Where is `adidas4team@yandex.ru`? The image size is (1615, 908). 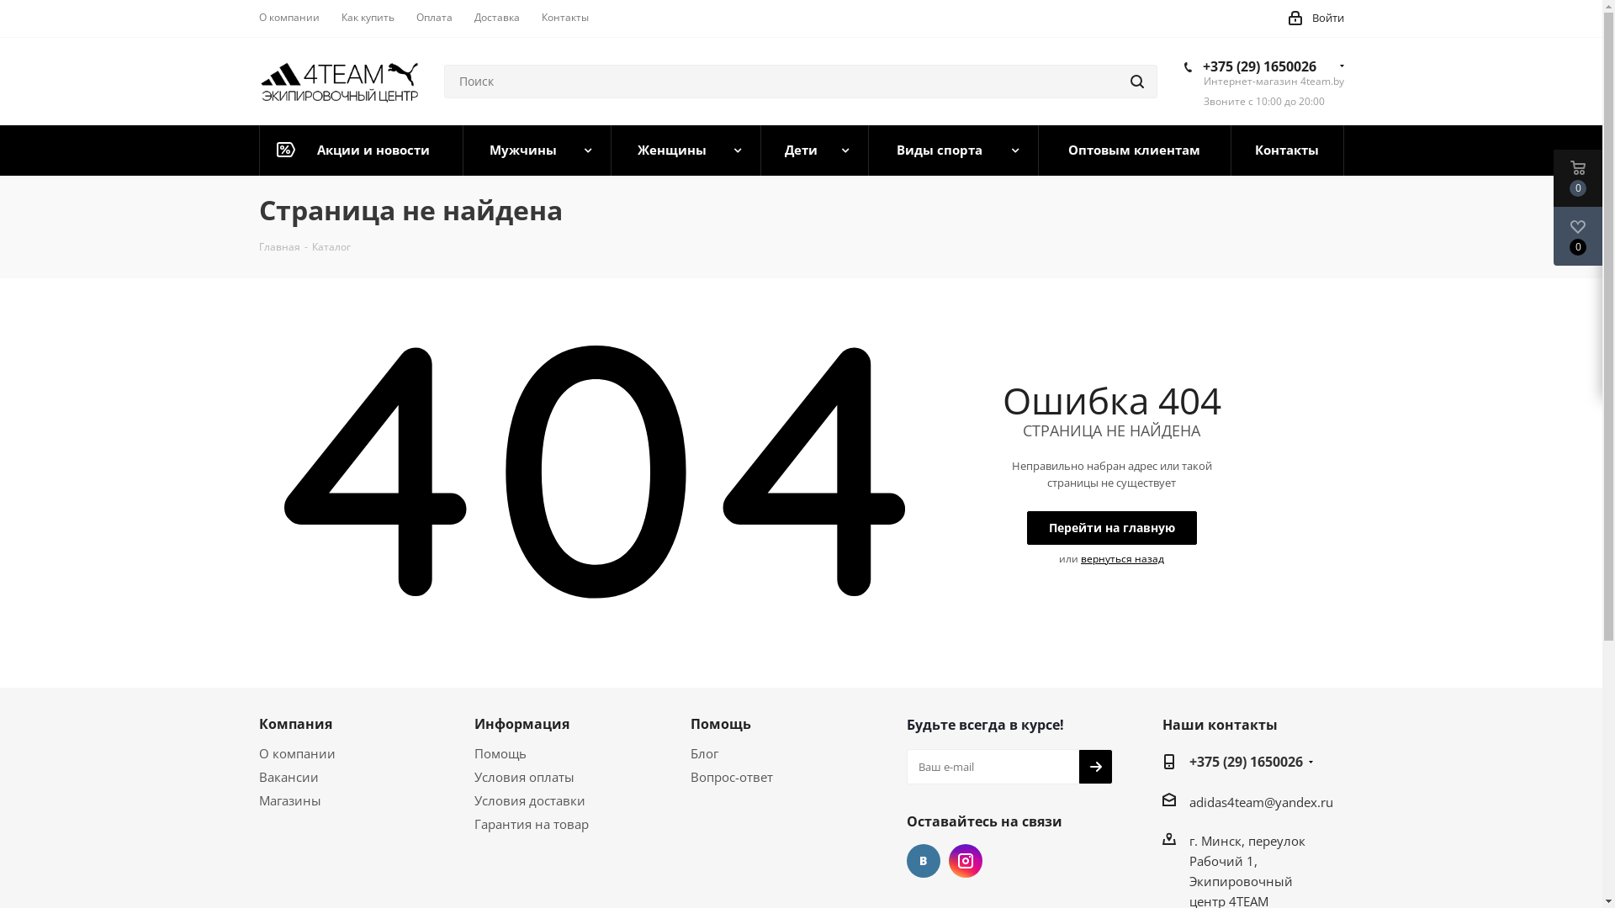 adidas4team@yandex.ru is located at coordinates (1262, 802).